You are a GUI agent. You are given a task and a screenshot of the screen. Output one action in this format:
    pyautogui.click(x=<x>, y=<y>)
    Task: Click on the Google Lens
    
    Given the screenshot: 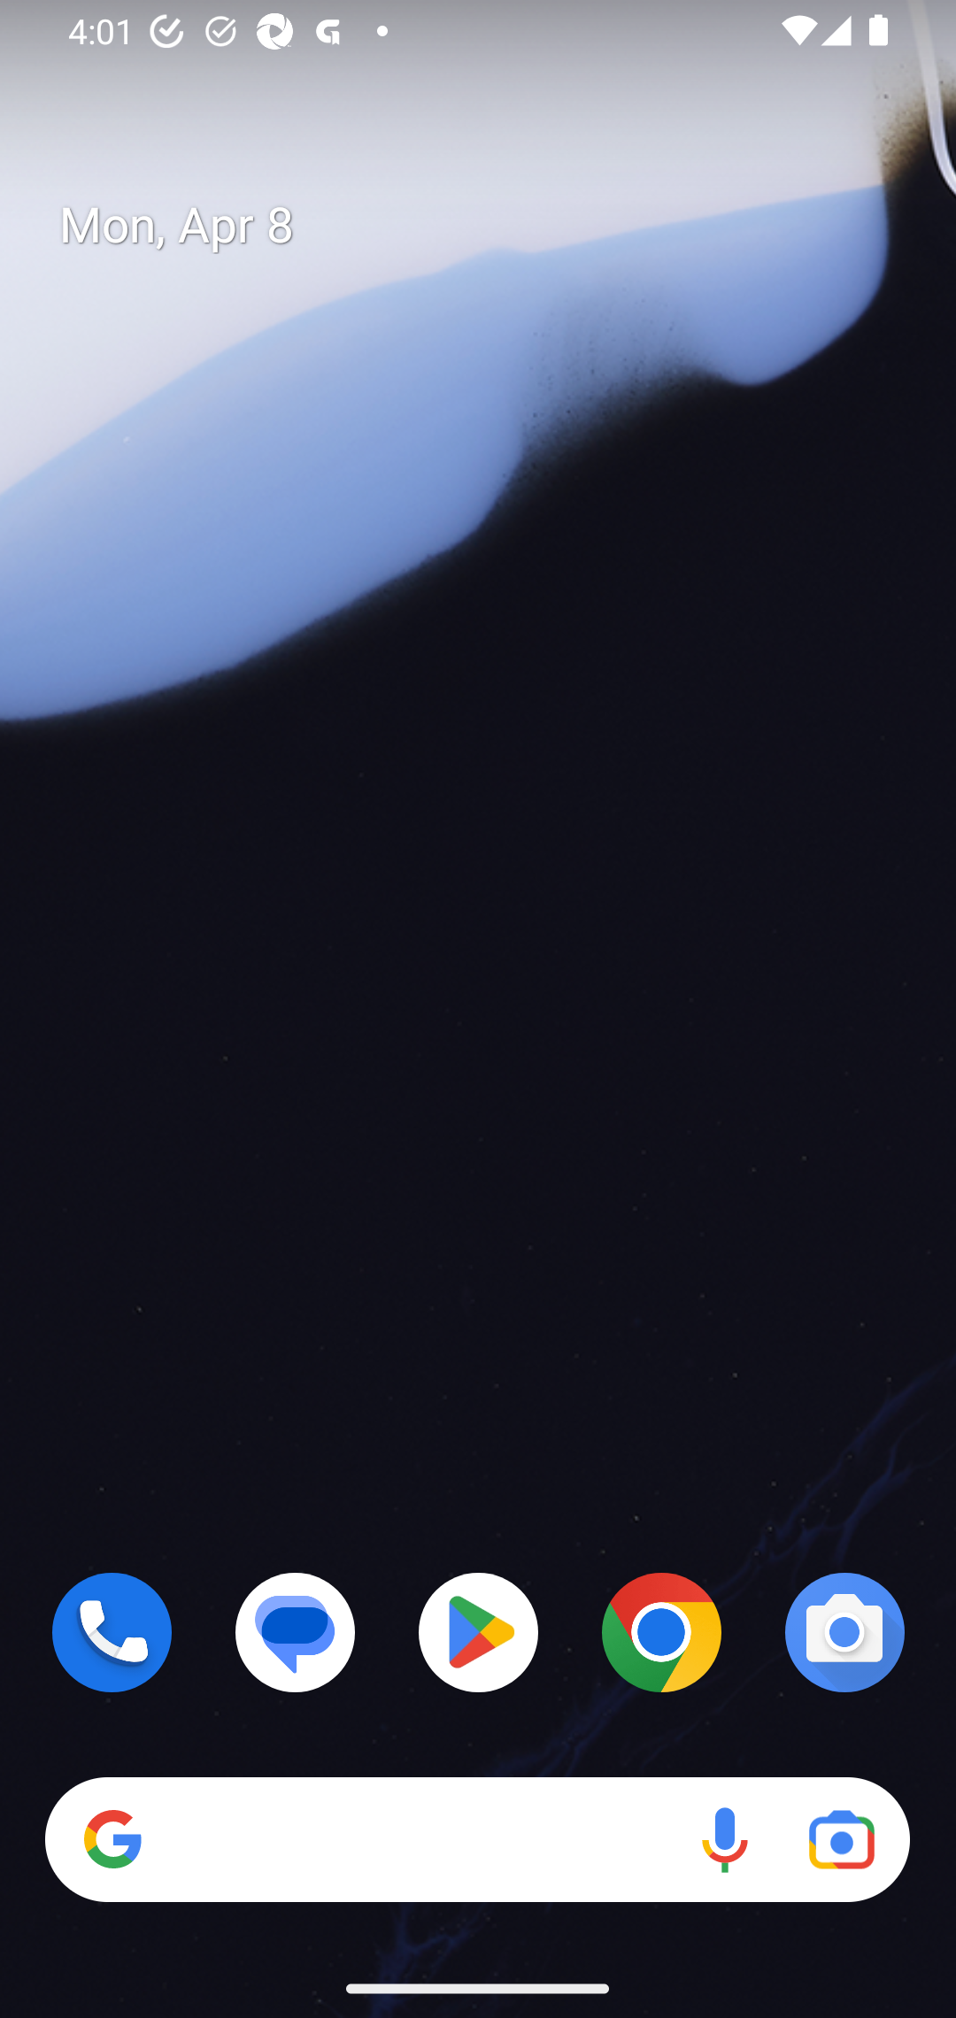 What is the action you would take?
    pyautogui.click(x=841, y=1840)
    